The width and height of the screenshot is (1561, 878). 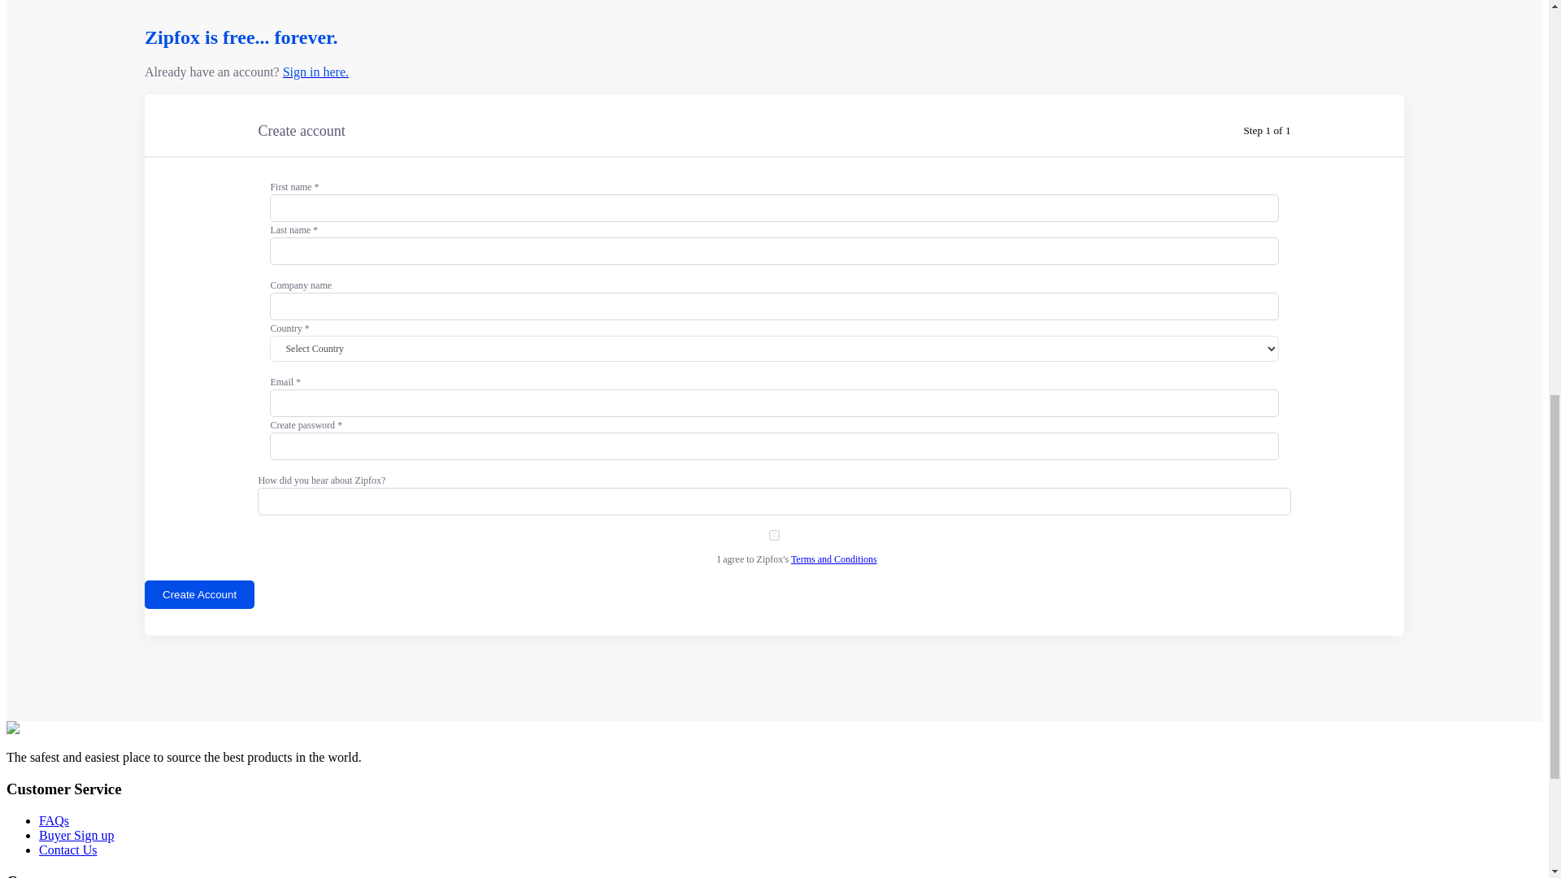 I want to click on Buyer Sign up, so click(x=76, y=835).